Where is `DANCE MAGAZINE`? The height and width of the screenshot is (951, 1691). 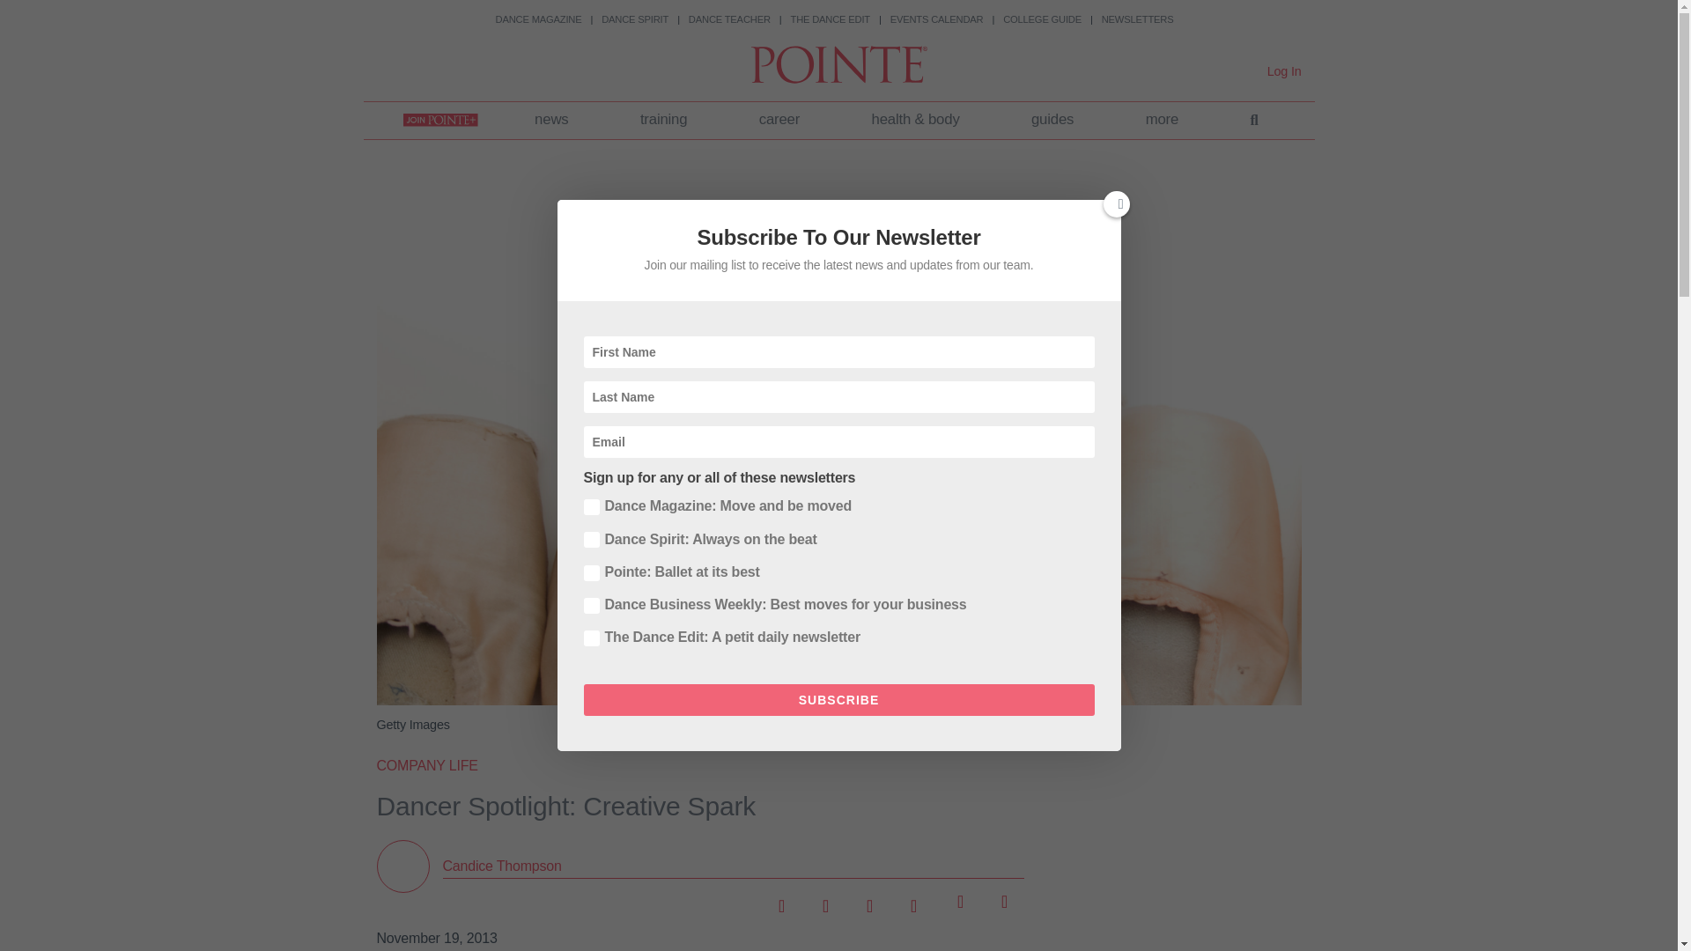 DANCE MAGAZINE is located at coordinates (538, 19).